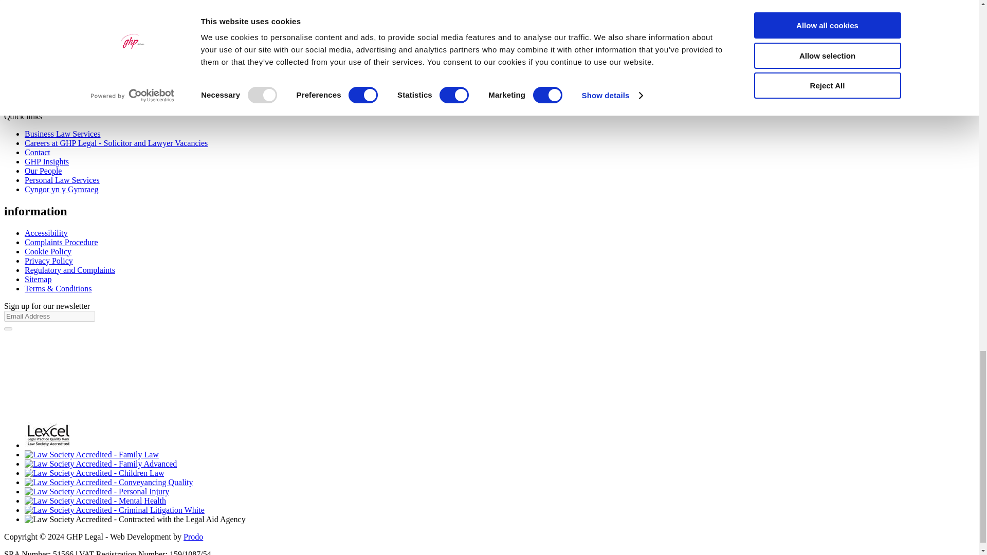 The height and width of the screenshot is (555, 987). What do you see at coordinates (92, 454) in the screenshot?
I see `Law Society Accredited - Family Law` at bounding box center [92, 454].